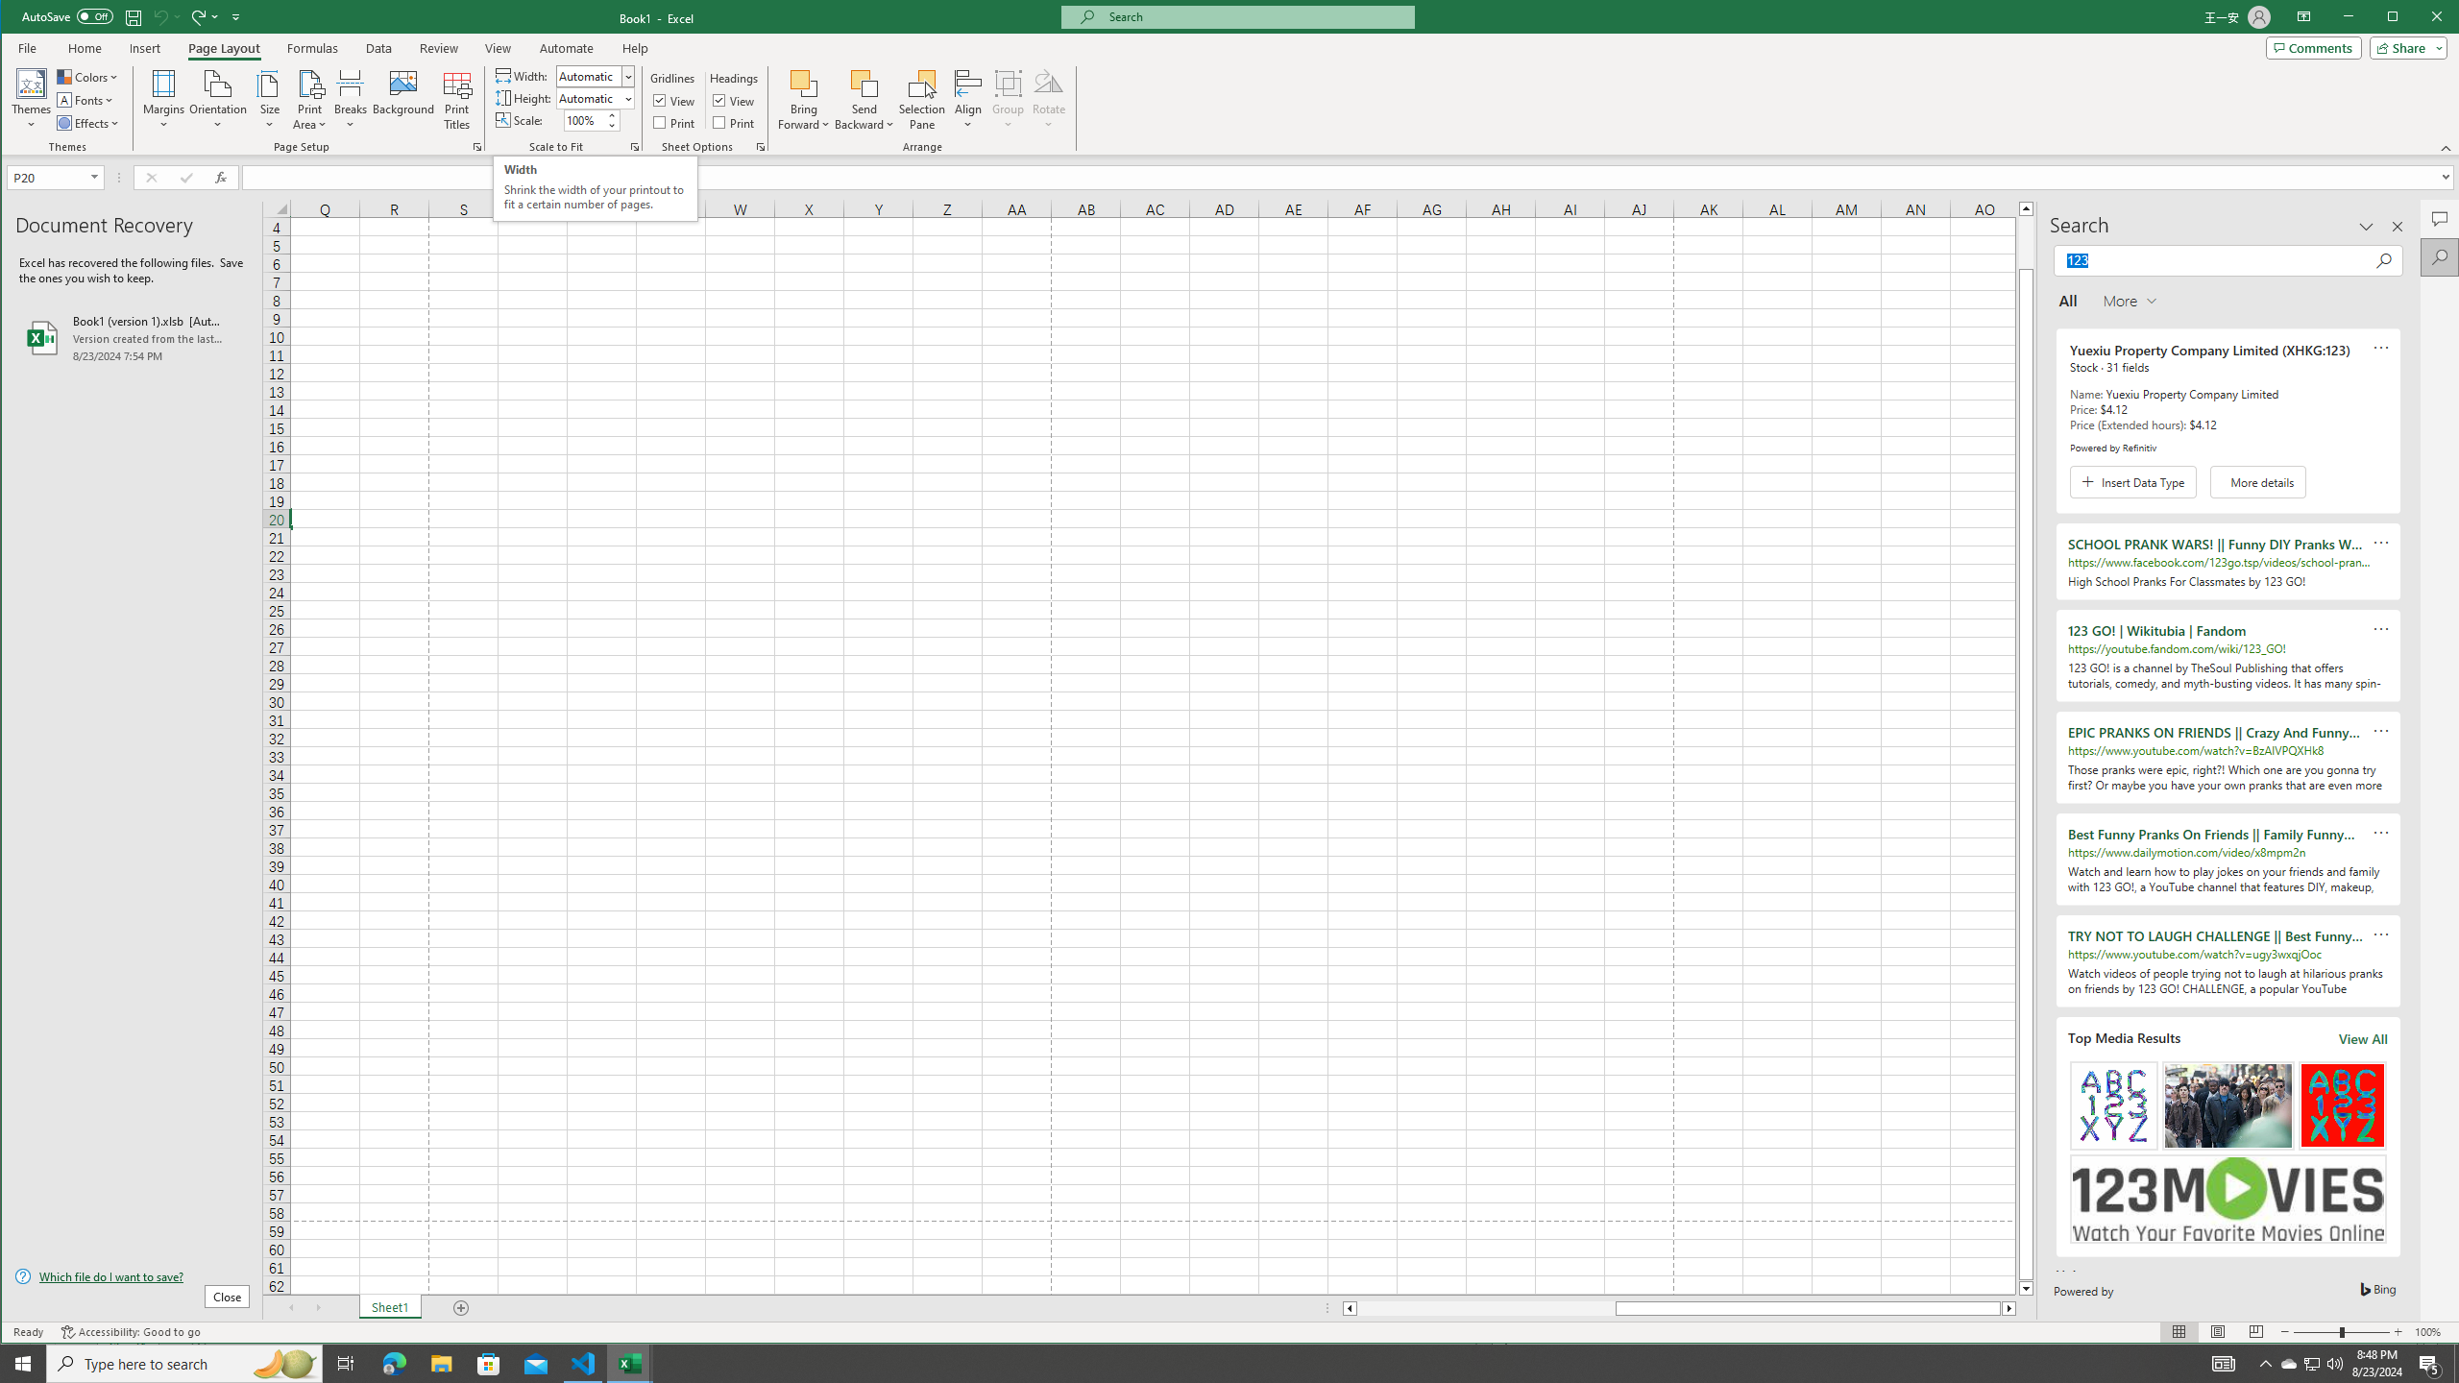 This screenshot has height=1383, width=2459. I want to click on Excel - 2 running windows, so click(630, 1364).